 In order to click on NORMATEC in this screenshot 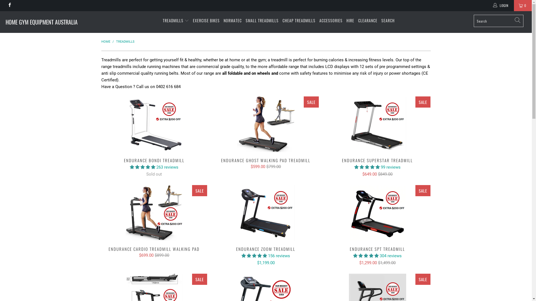, I will do `click(233, 21)`.